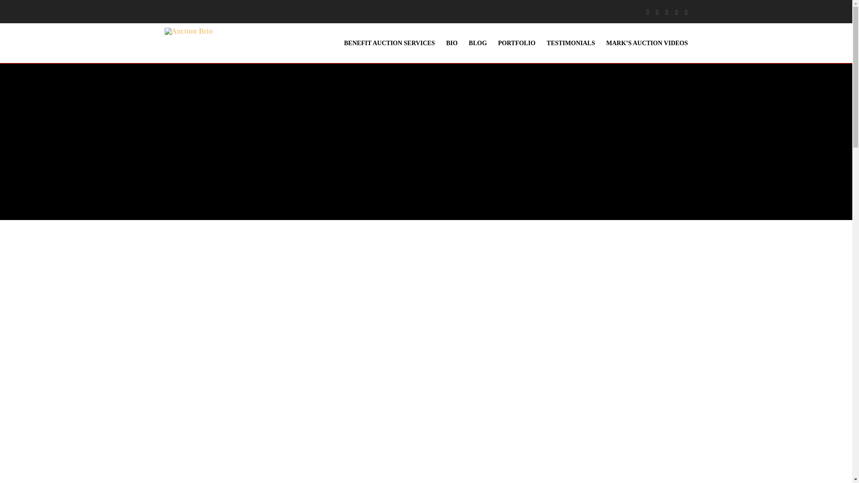 Image resolution: width=859 pixels, height=483 pixels. Describe the element at coordinates (511, 43) in the screenshot. I see `PORTFOLIO` at that location.